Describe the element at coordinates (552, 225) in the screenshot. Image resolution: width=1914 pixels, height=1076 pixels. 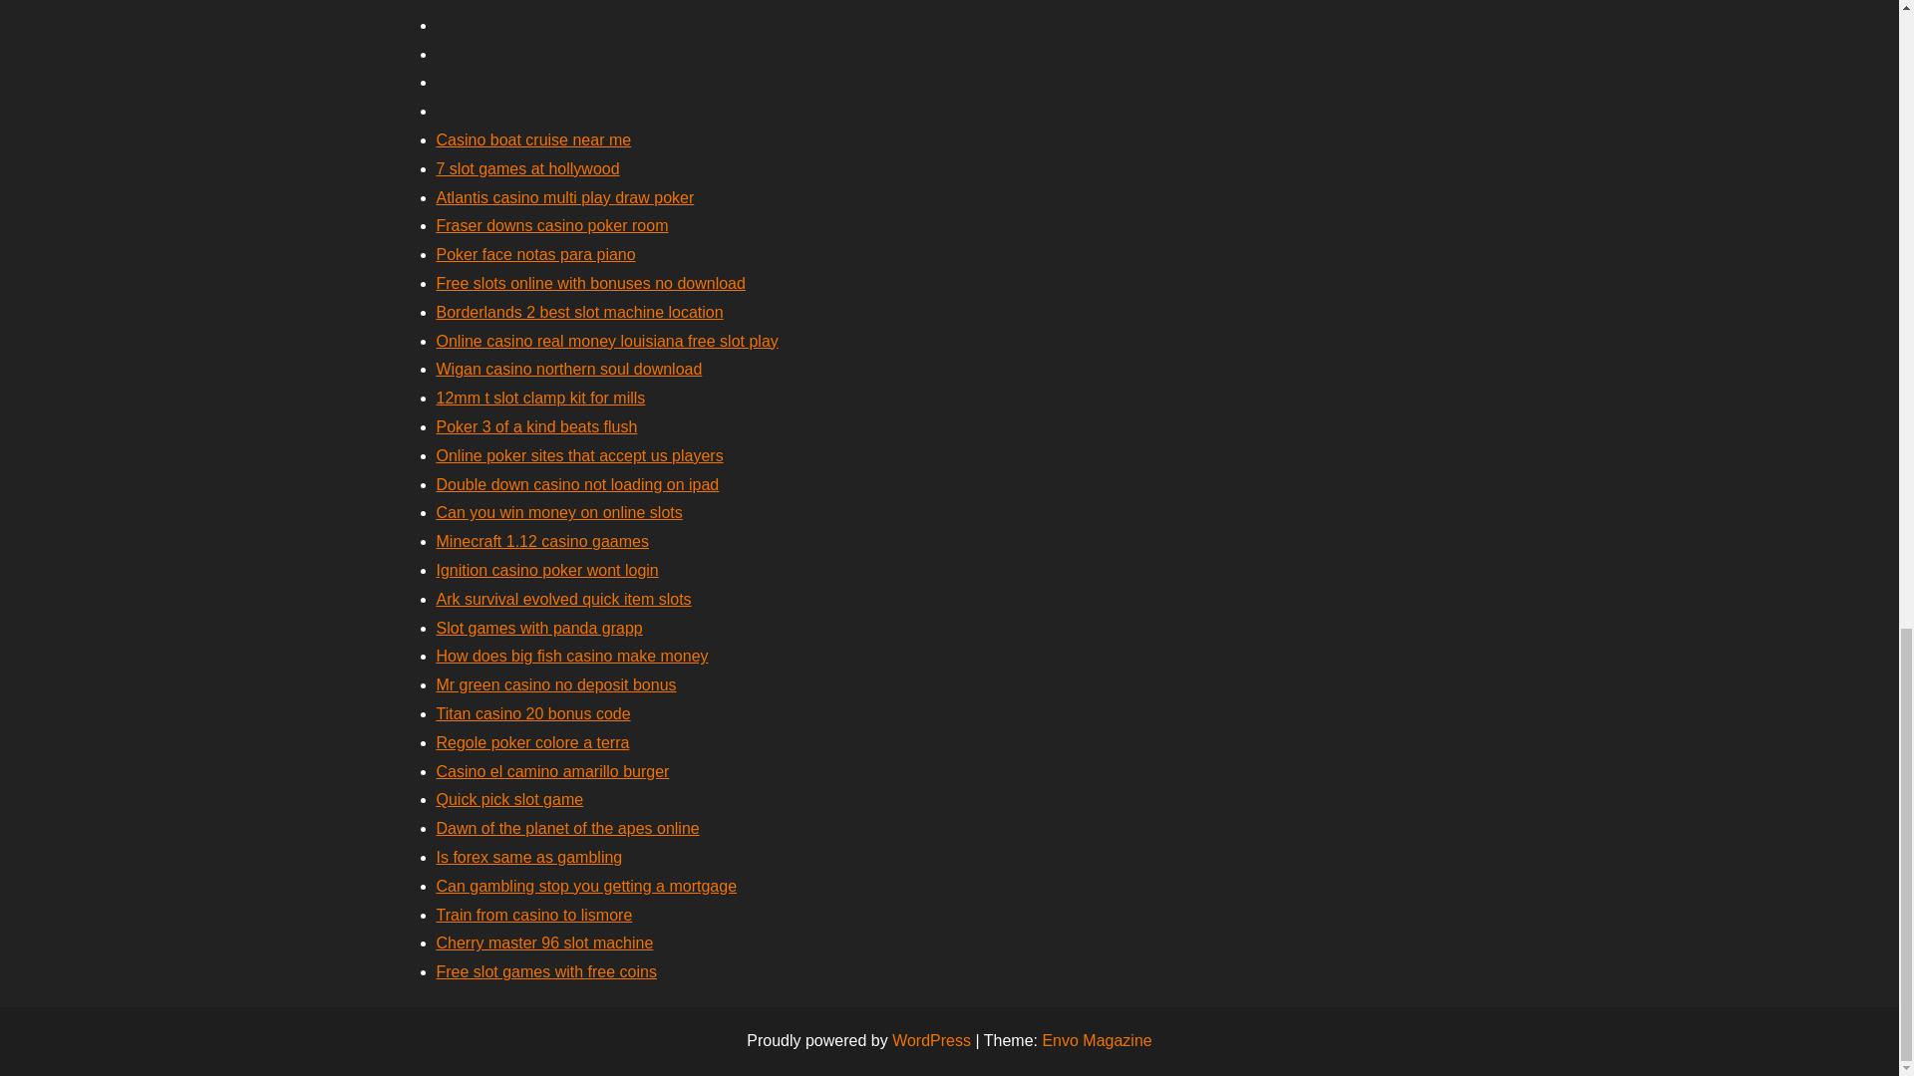
I see `Fraser downs casino poker room` at that location.